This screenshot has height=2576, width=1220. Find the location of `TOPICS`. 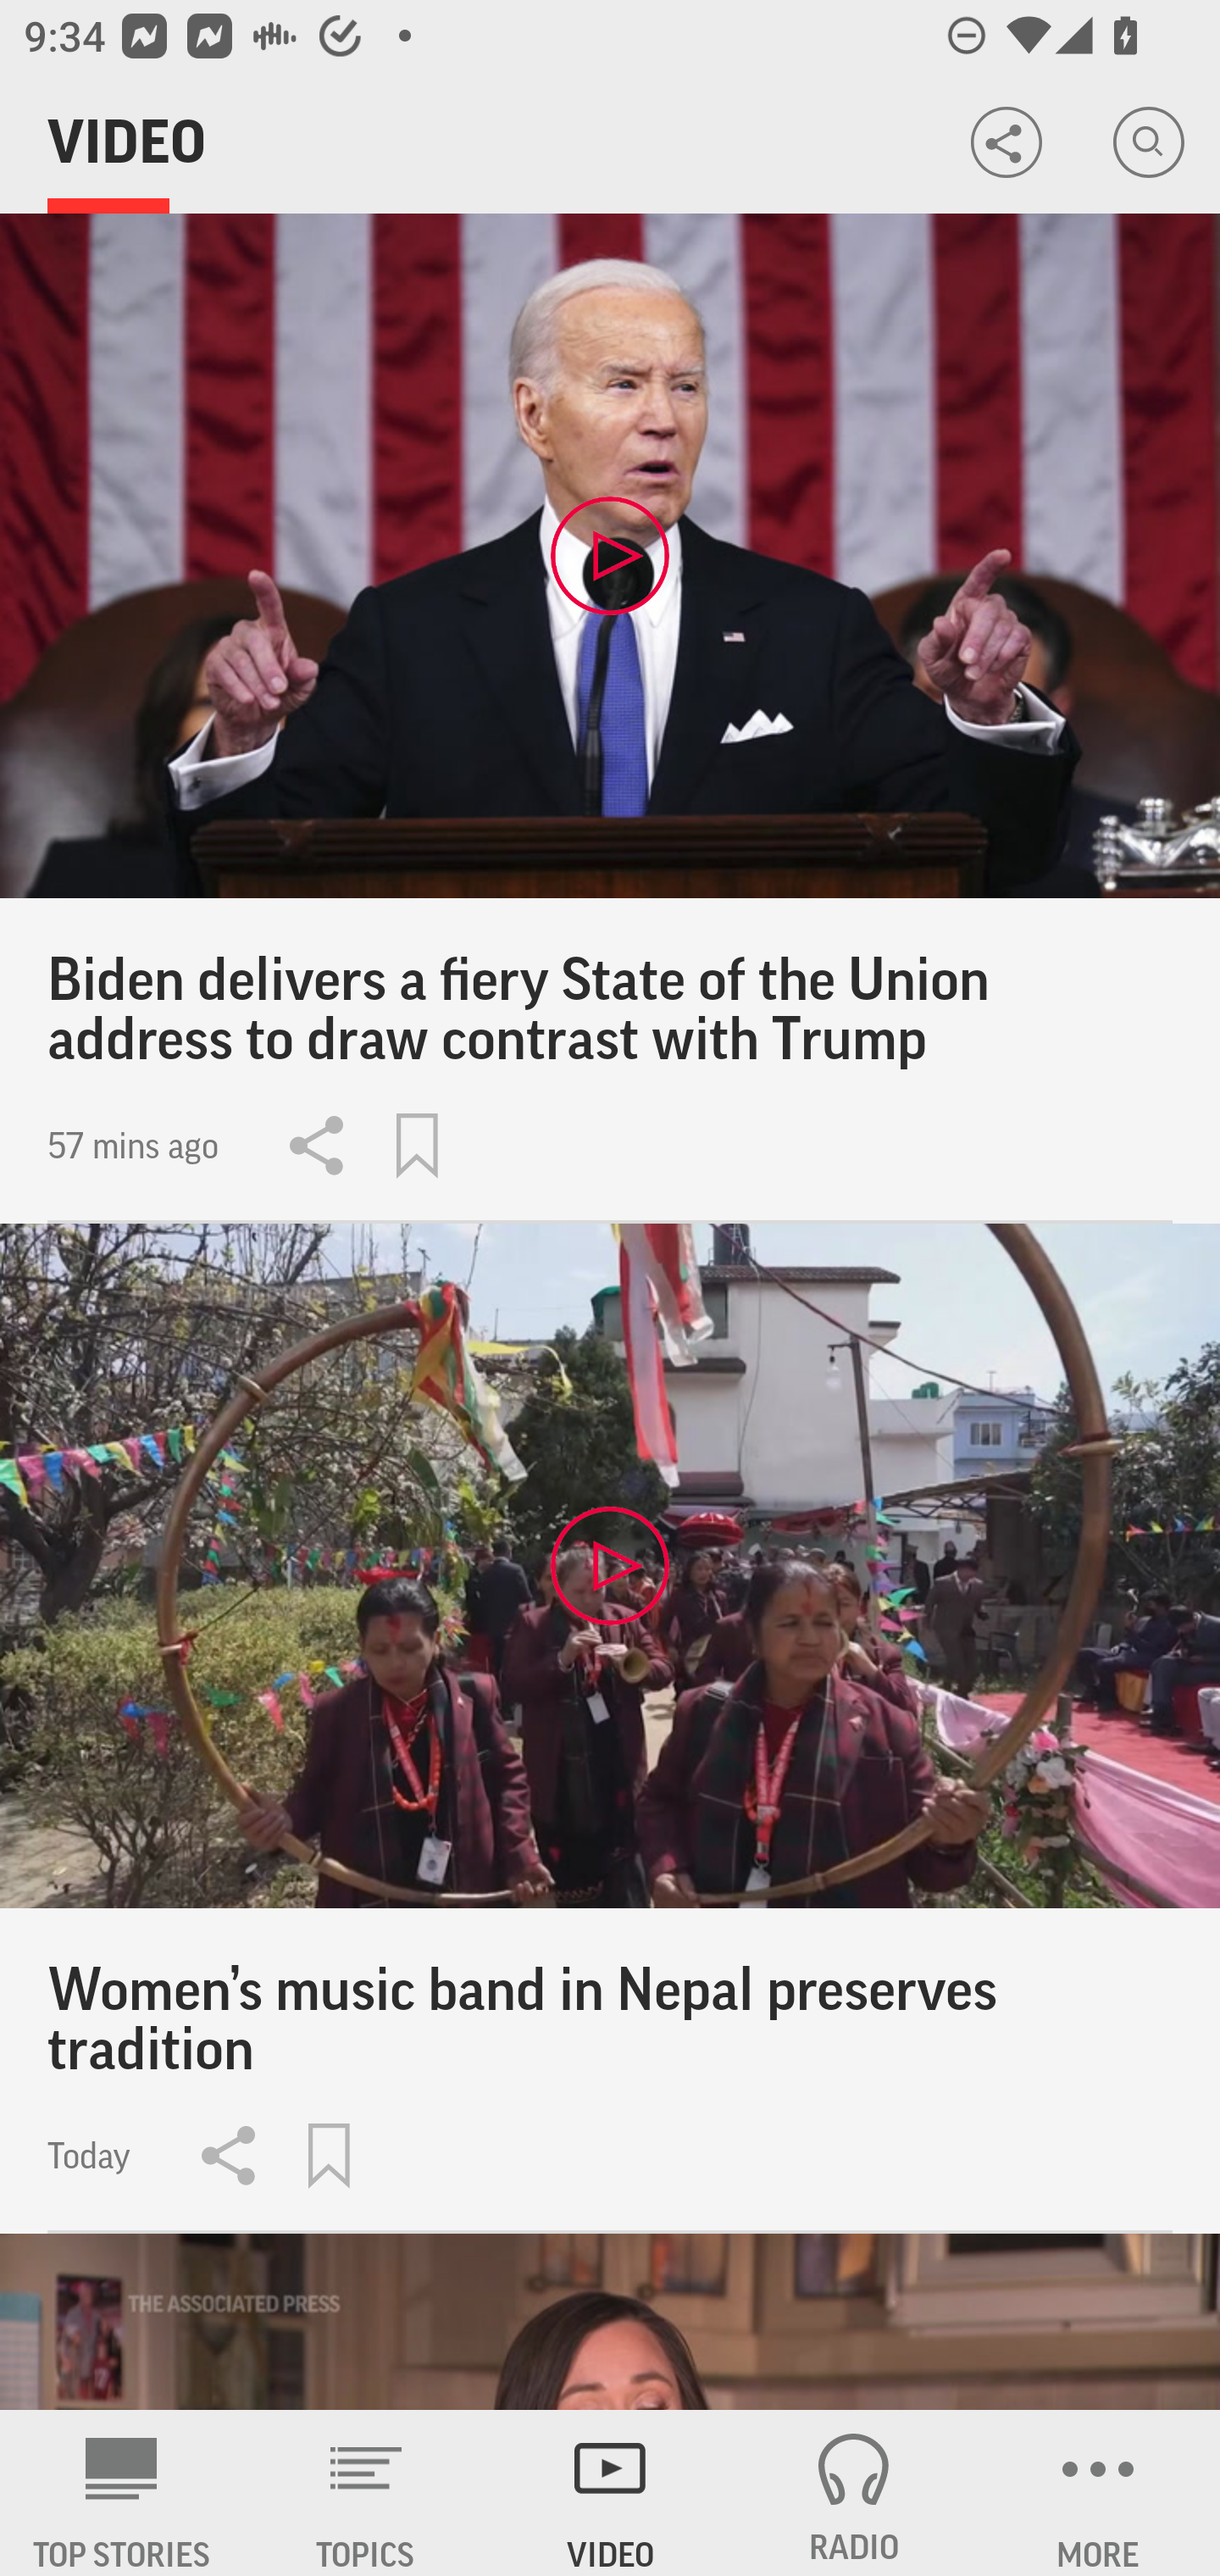

TOPICS is located at coordinates (366, 2493).